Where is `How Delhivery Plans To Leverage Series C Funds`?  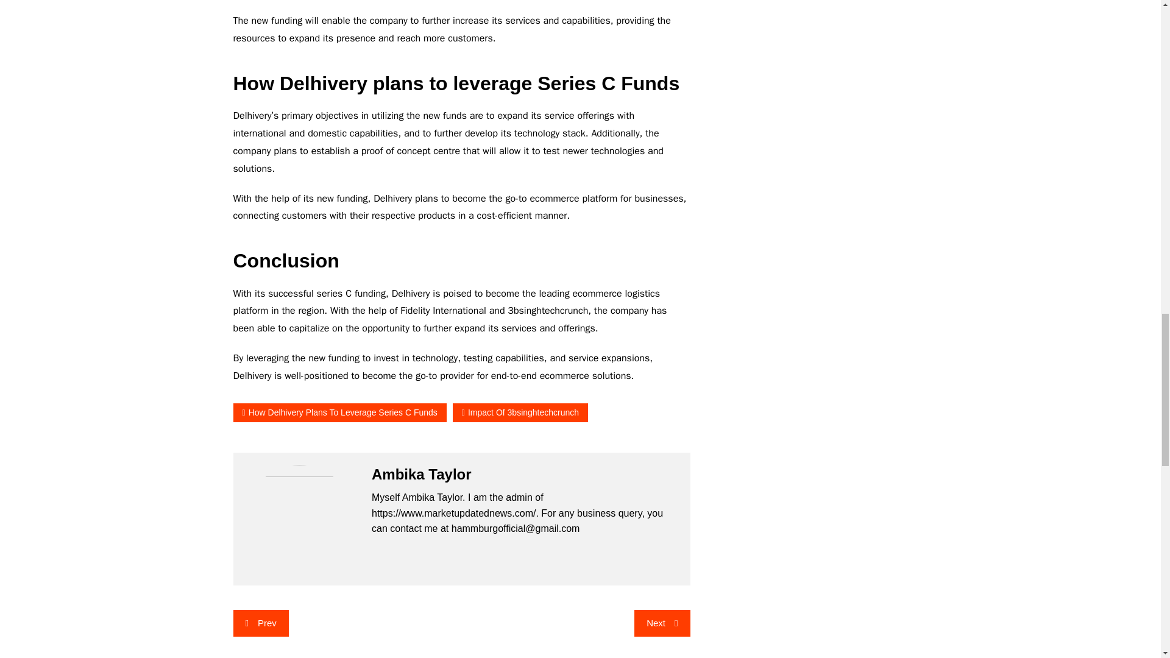 How Delhivery Plans To Leverage Series C Funds is located at coordinates (339, 413).